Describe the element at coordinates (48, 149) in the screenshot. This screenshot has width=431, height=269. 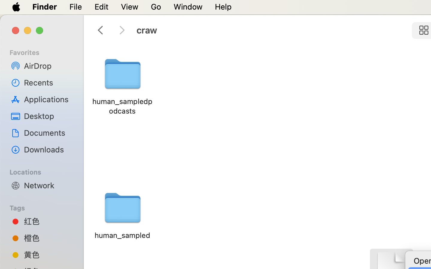
I see `Downloads` at that location.